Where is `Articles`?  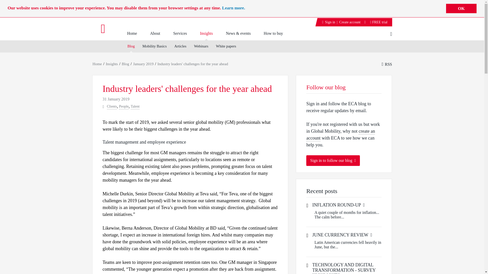
Articles is located at coordinates (180, 46).